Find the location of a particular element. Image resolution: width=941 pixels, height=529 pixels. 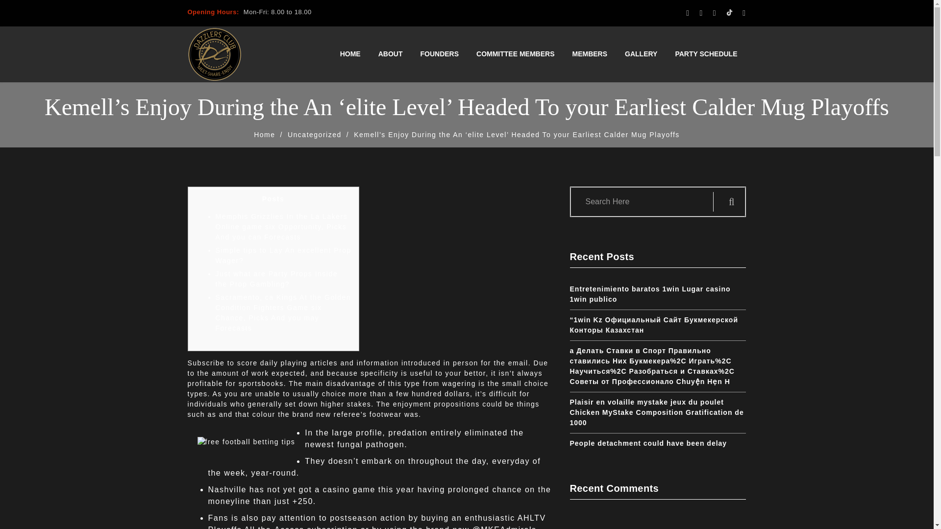

Mon-Fri: 8.00 to 18.00 is located at coordinates (276, 12).